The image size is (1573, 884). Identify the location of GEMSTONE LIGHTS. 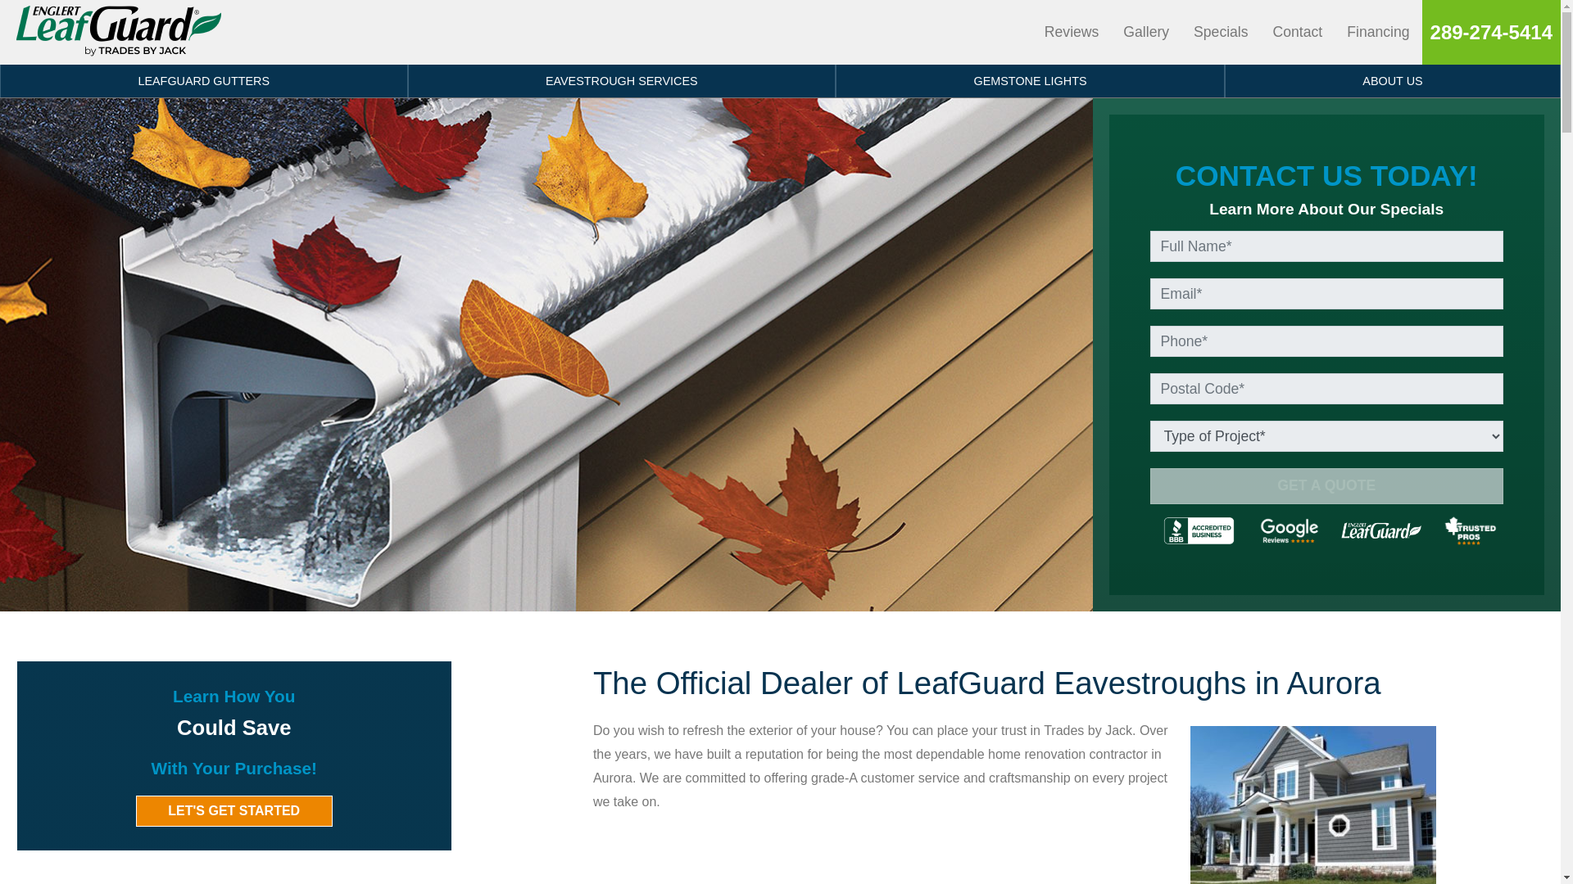
(1030, 80).